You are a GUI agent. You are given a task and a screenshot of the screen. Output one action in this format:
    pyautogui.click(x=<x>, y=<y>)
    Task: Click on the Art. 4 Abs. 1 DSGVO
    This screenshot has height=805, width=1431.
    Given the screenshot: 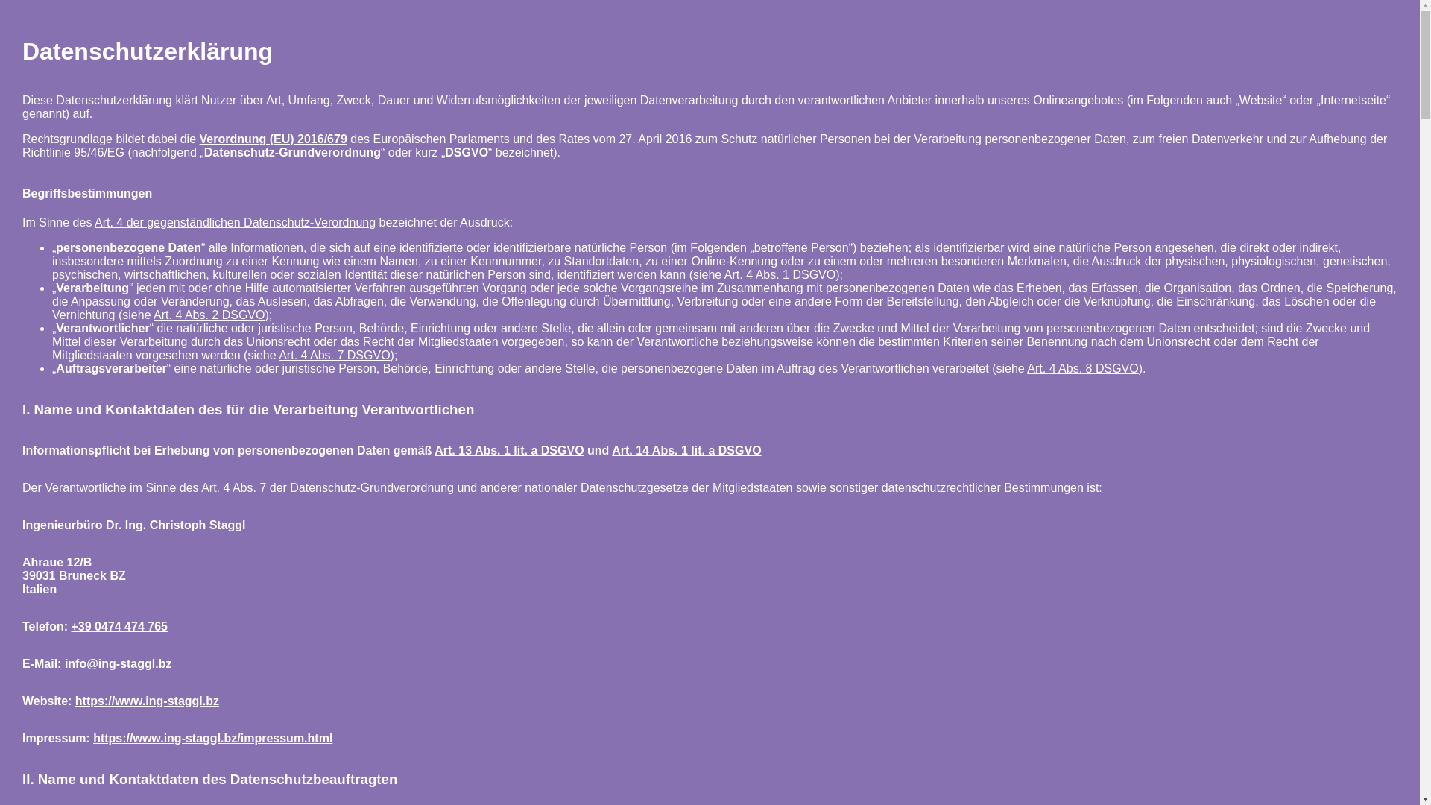 What is the action you would take?
    pyautogui.click(x=780, y=274)
    